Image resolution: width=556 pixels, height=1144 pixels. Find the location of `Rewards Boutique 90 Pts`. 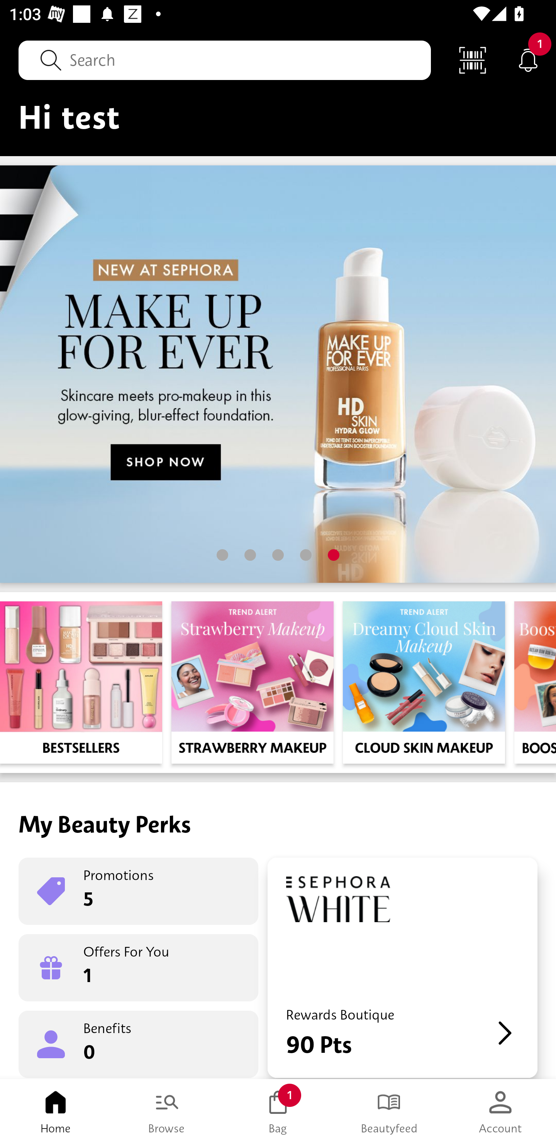

Rewards Boutique 90 Pts is located at coordinates (402, 968).